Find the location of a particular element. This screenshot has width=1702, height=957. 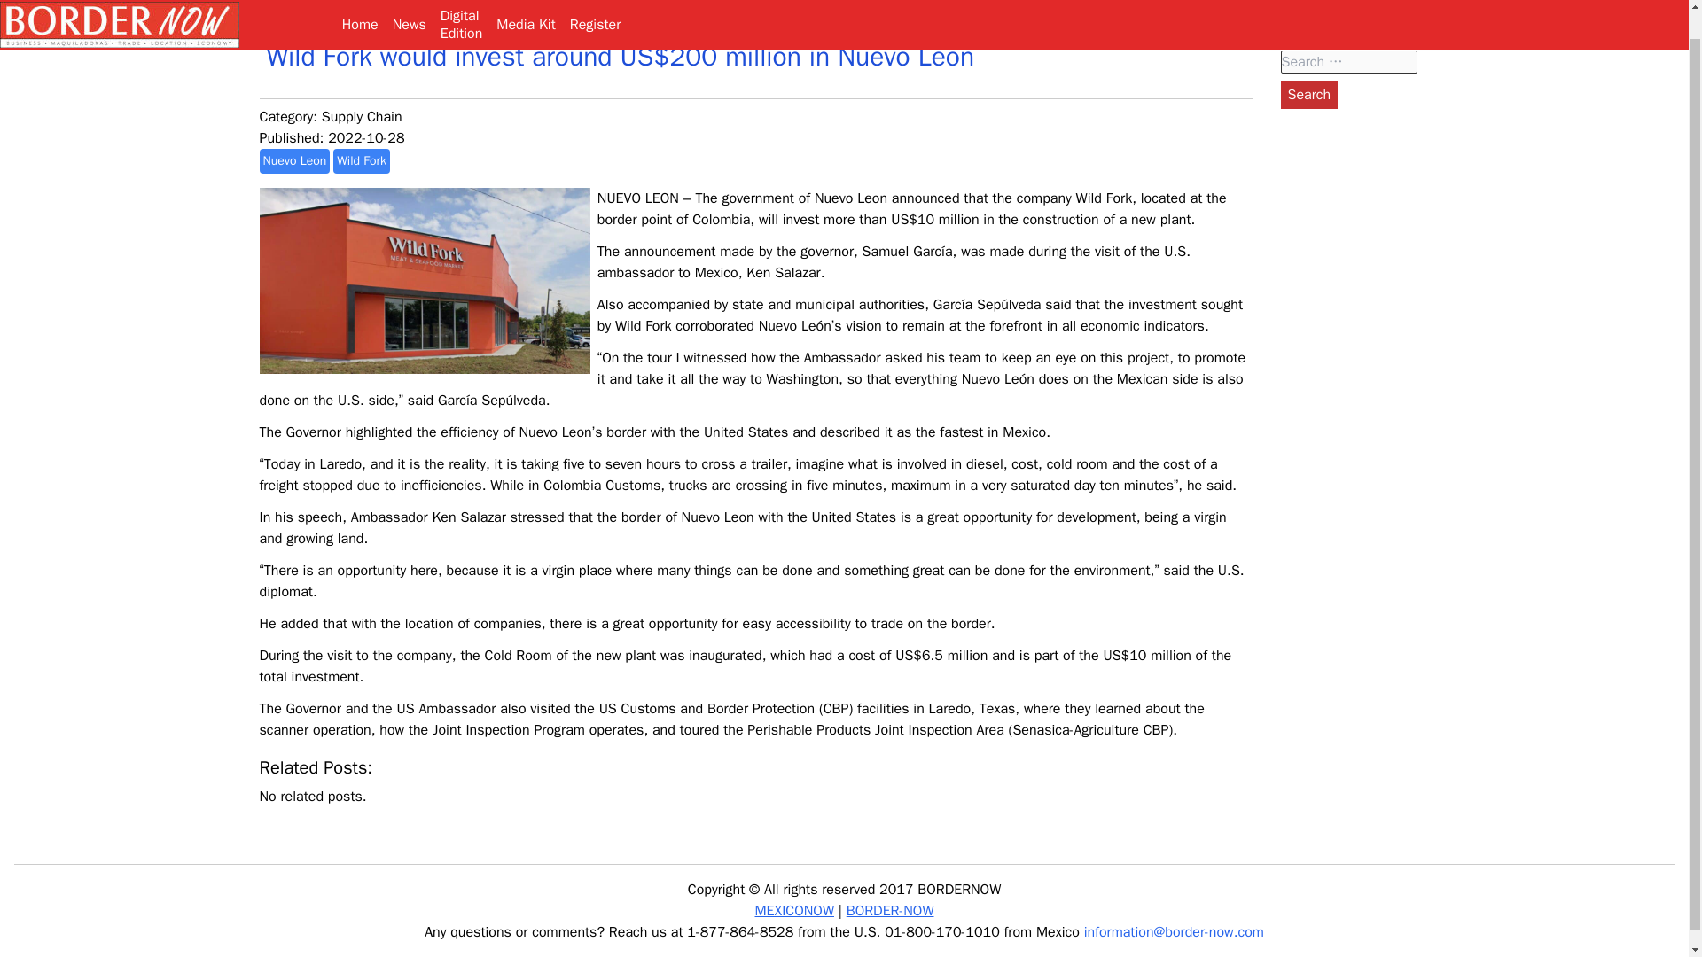

Supply Chain is located at coordinates (525, 11).